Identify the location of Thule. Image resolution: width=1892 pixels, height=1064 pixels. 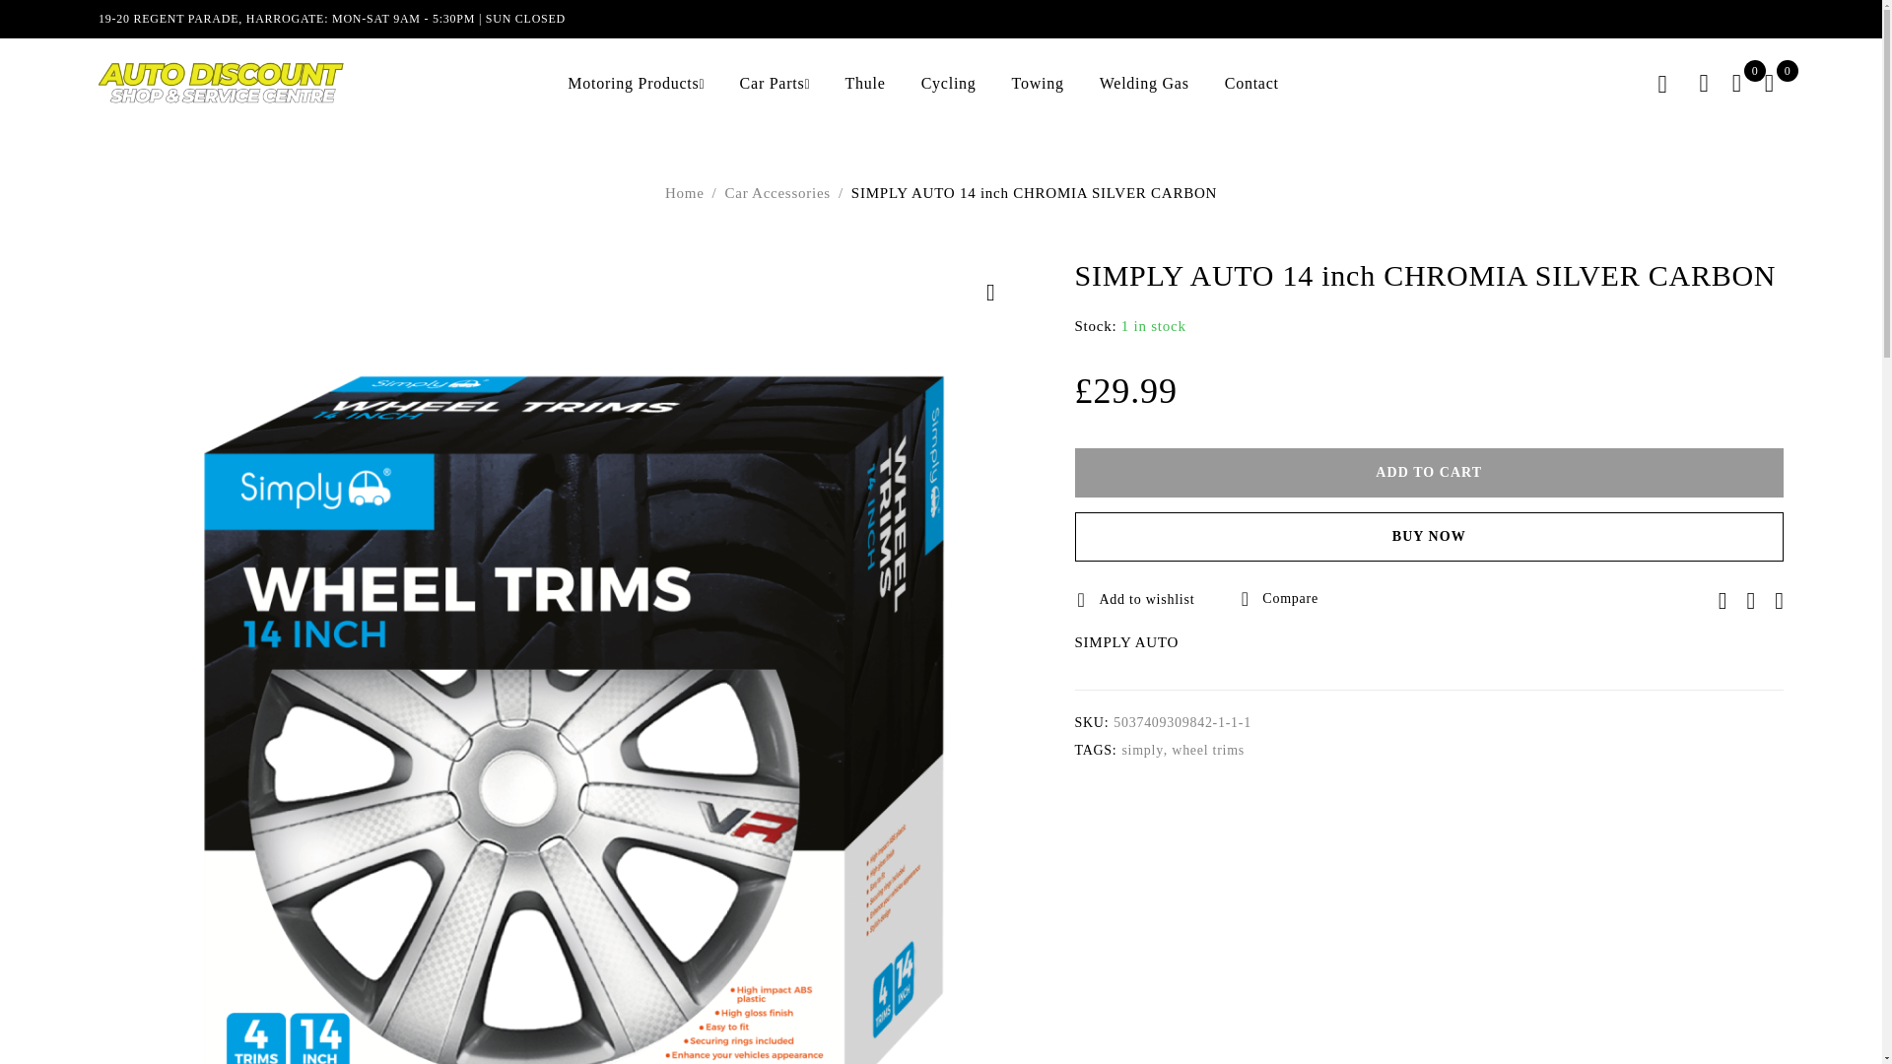
(865, 83).